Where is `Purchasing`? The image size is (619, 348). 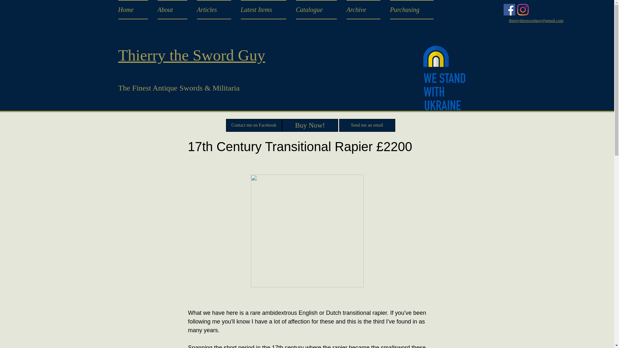
Purchasing is located at coordinates (409, 10).